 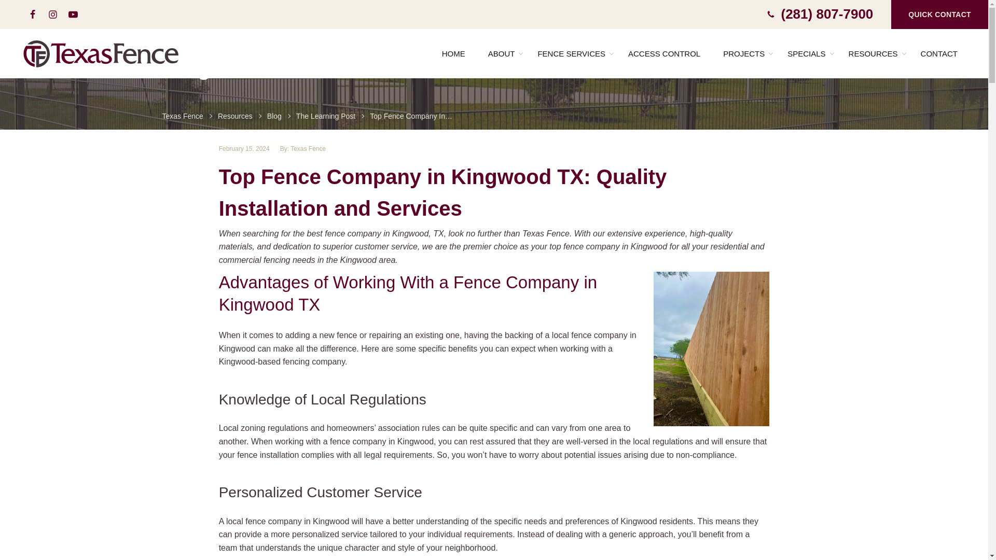 I want to click on Go to Texas Fence., so click(x=182, y=116).